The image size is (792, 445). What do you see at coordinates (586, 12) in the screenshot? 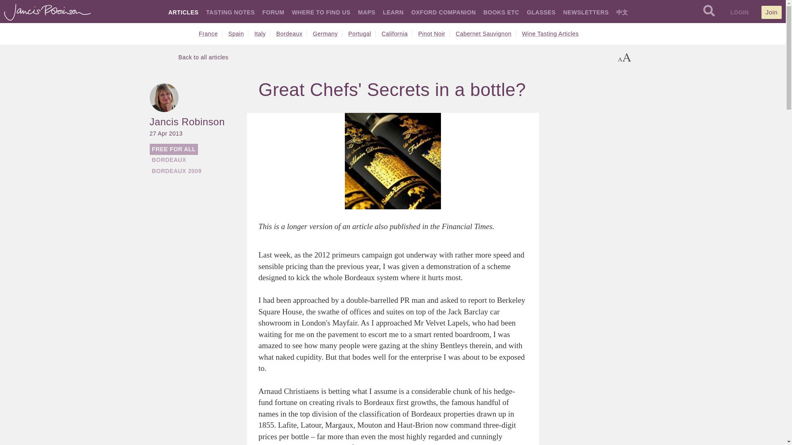
I see `Jancis Robinson Newsletters` at bounding box center [586, 12].